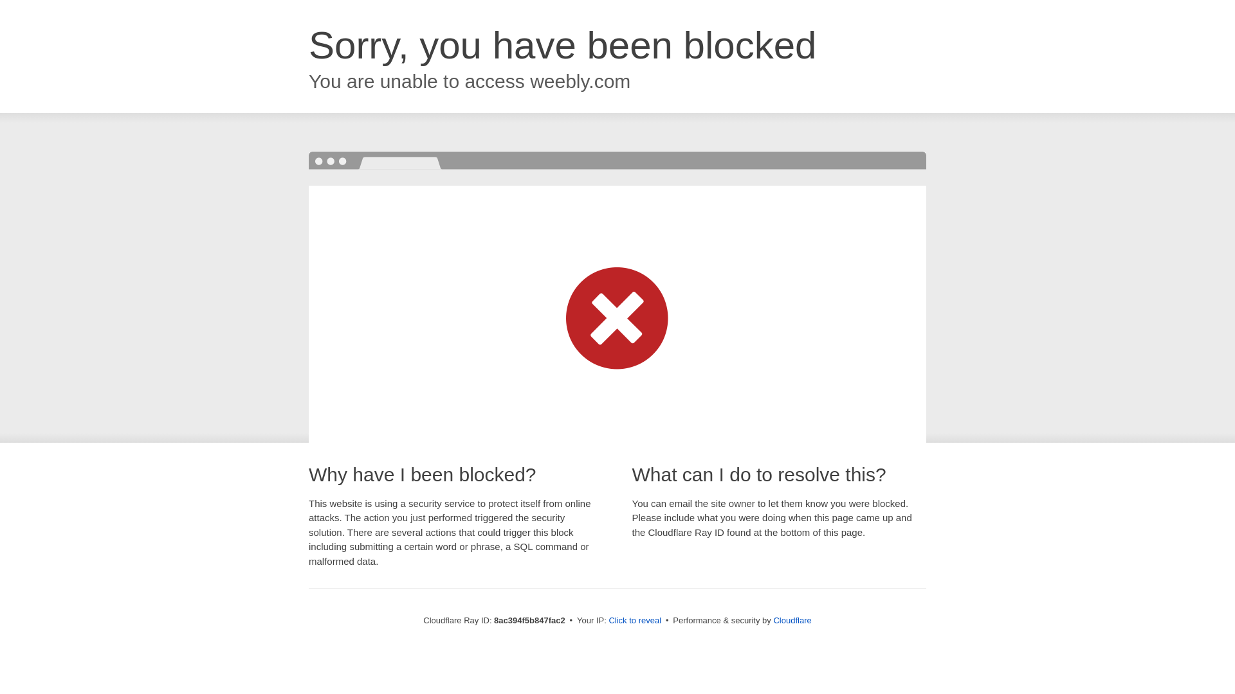  What do you see at coordinates (634, 621) in the screenshot?
I see `Click to reveal` at bounding box center [634, 621].